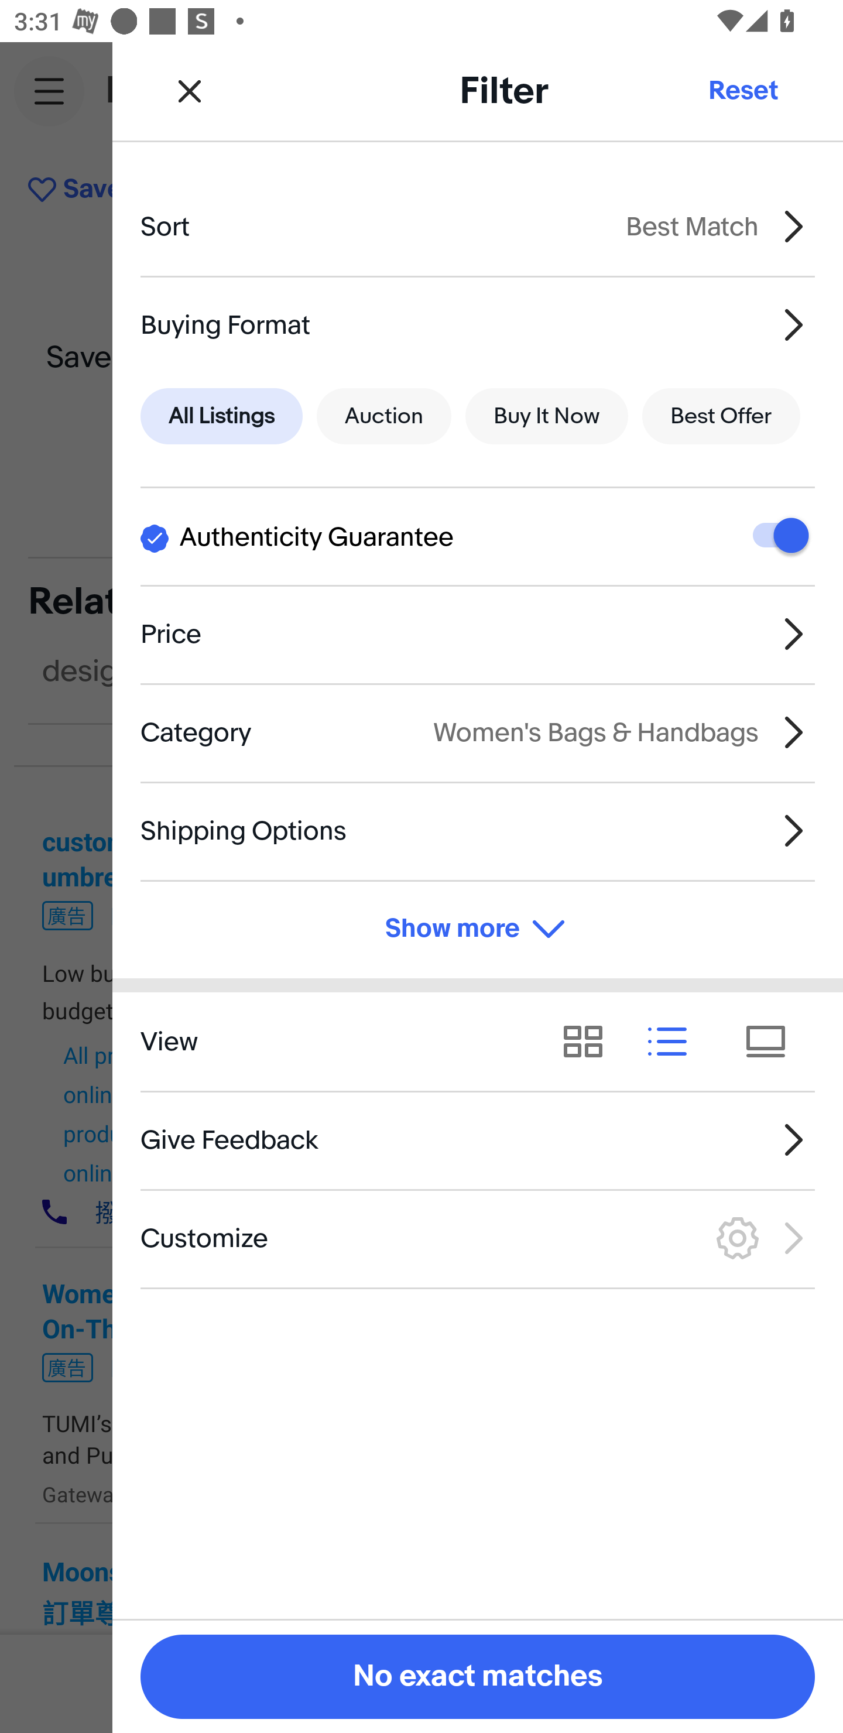 The image size is (843, 1733). What do you see at coordinates (773, 1041) in the screenshot?
I see `View results as tiles` at bounding box center [773, 1041].